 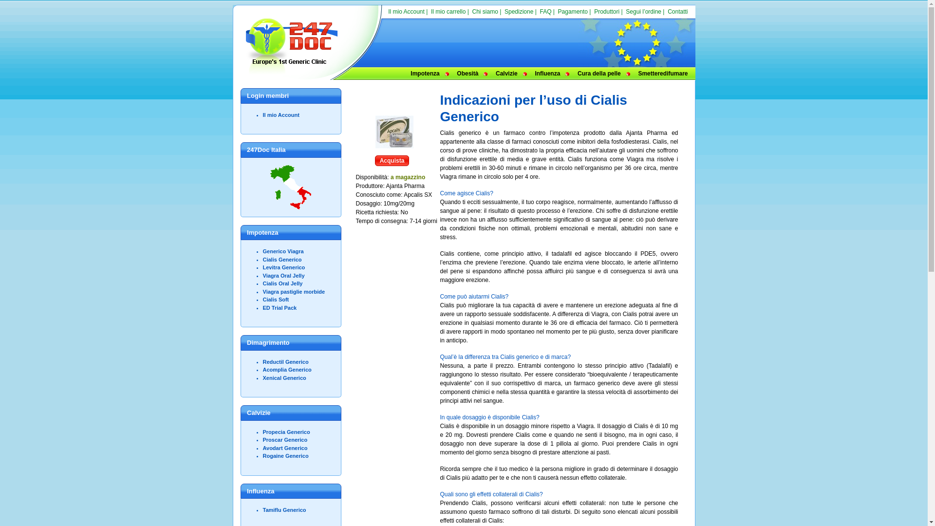 I want to click on Reductil Generico, so click(x=286, y=361).